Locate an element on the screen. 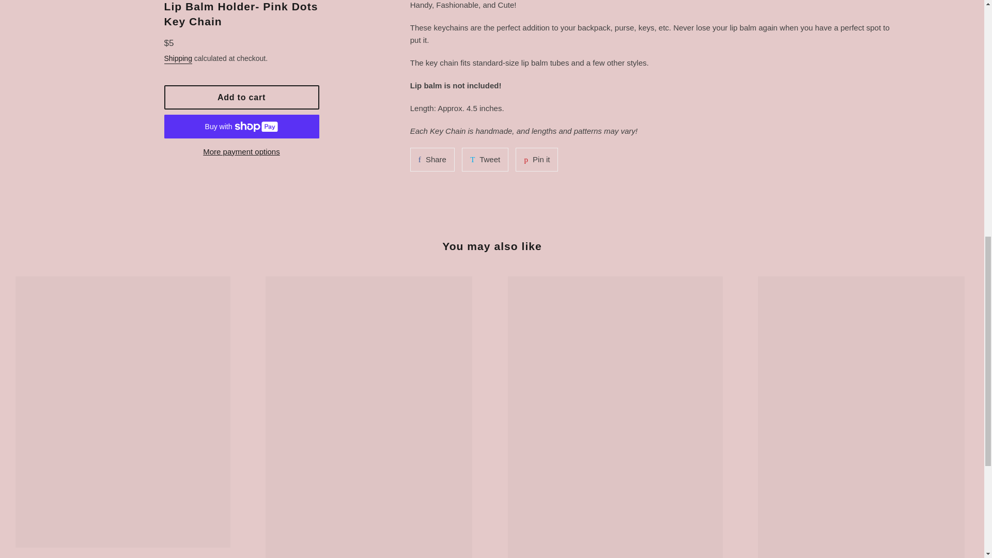  Share on Facebook is located at coordinates (432, 159).